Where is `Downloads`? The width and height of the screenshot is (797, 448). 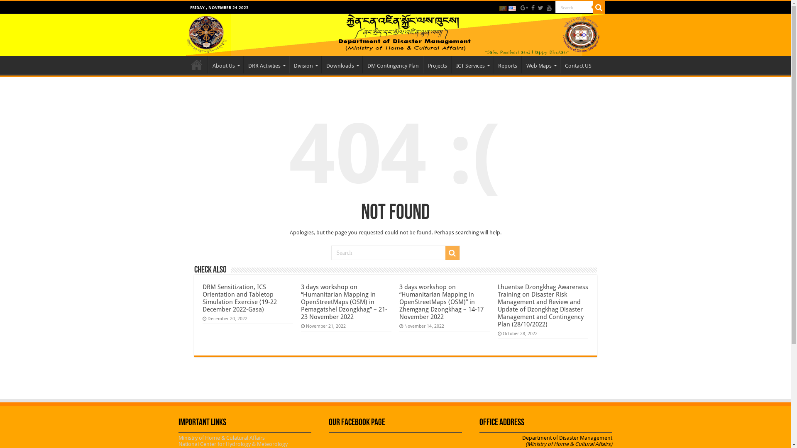 Downloads is located at coordinates (342, 65).